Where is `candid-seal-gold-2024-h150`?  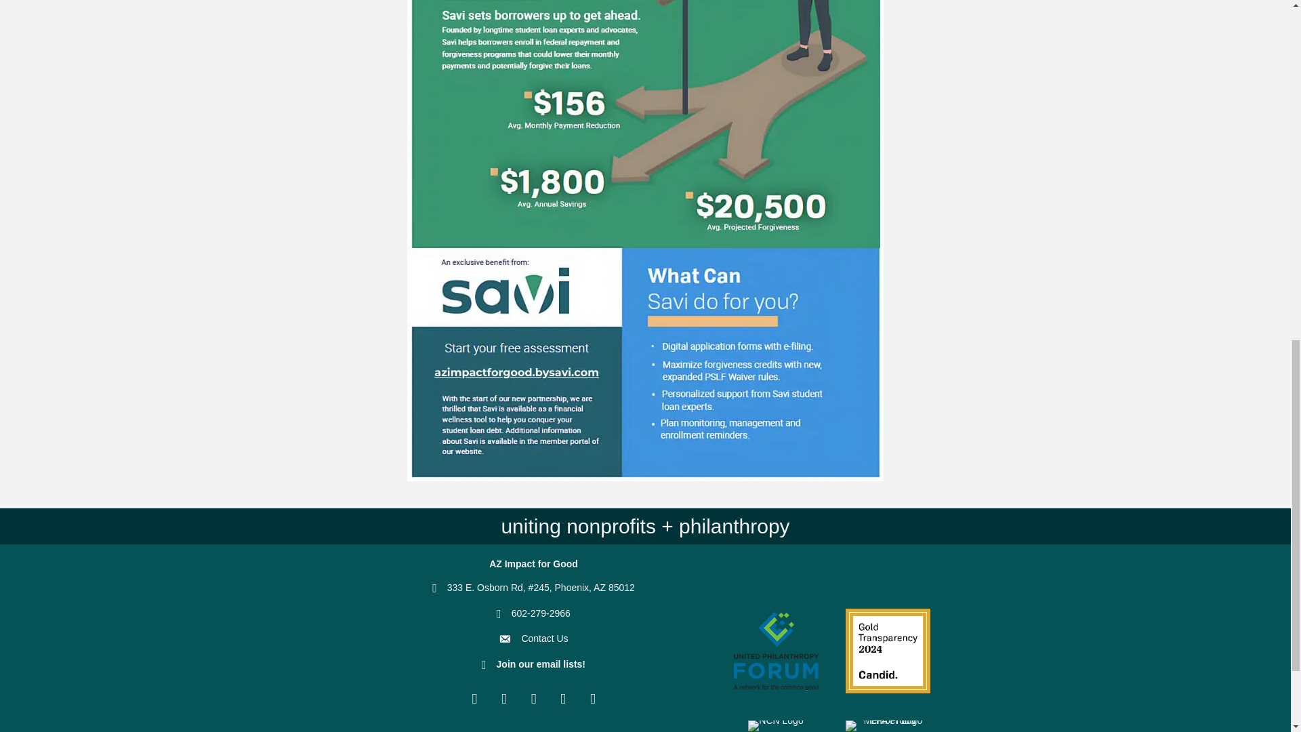
candid-seal-gold-2024-h150 is located at coordinates (888, 651).